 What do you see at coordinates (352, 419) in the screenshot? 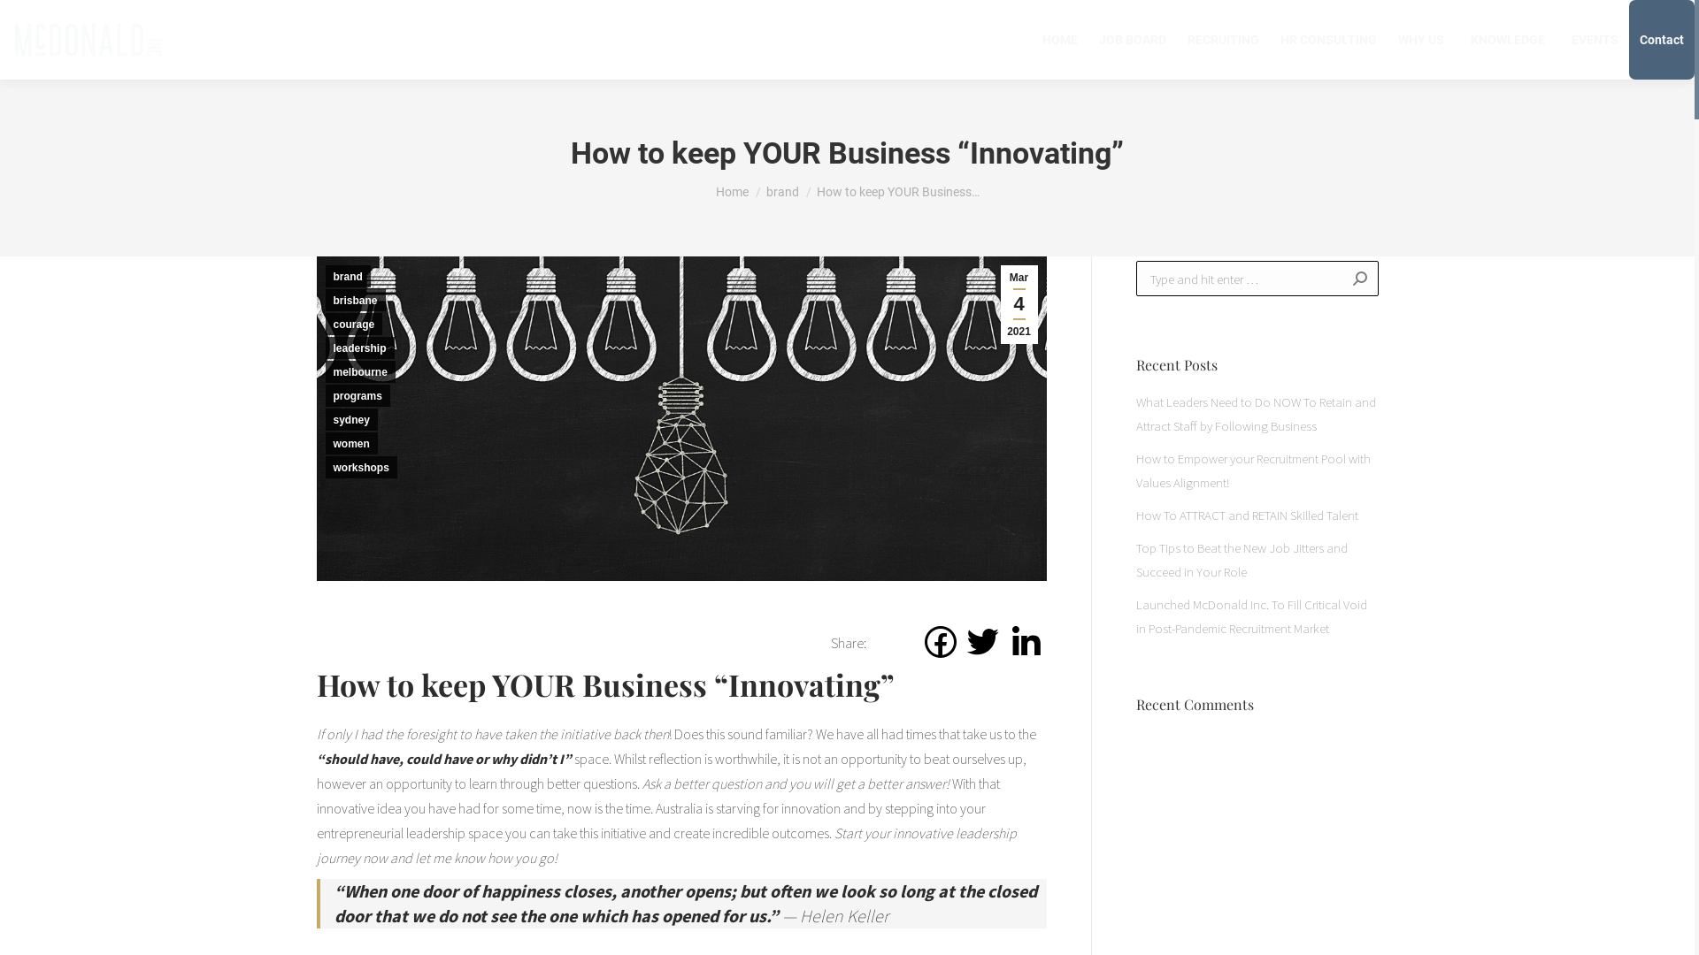
I see `sydney` at bounding box center [352, 419].